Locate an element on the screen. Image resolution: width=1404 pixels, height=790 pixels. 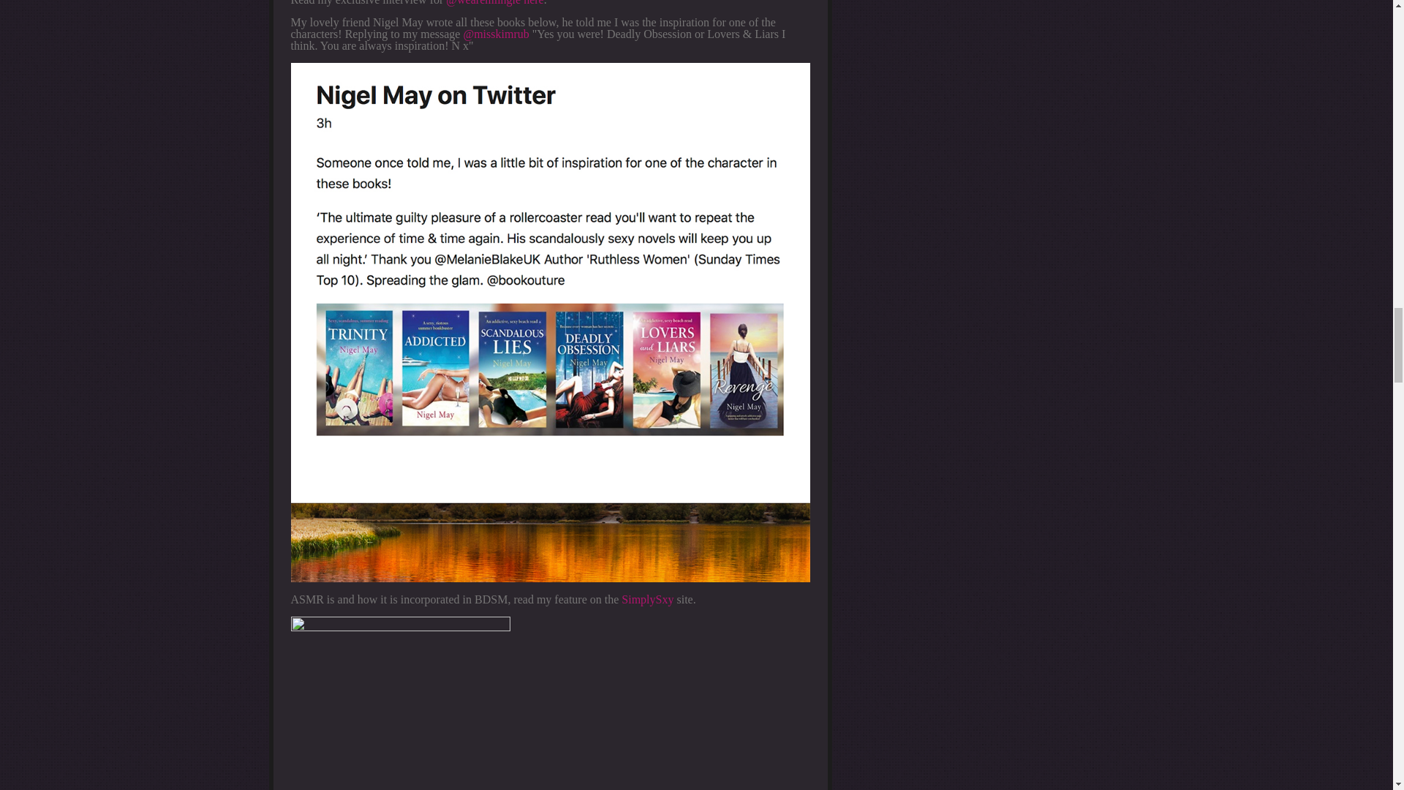
here is located at coordinates (534, 3).